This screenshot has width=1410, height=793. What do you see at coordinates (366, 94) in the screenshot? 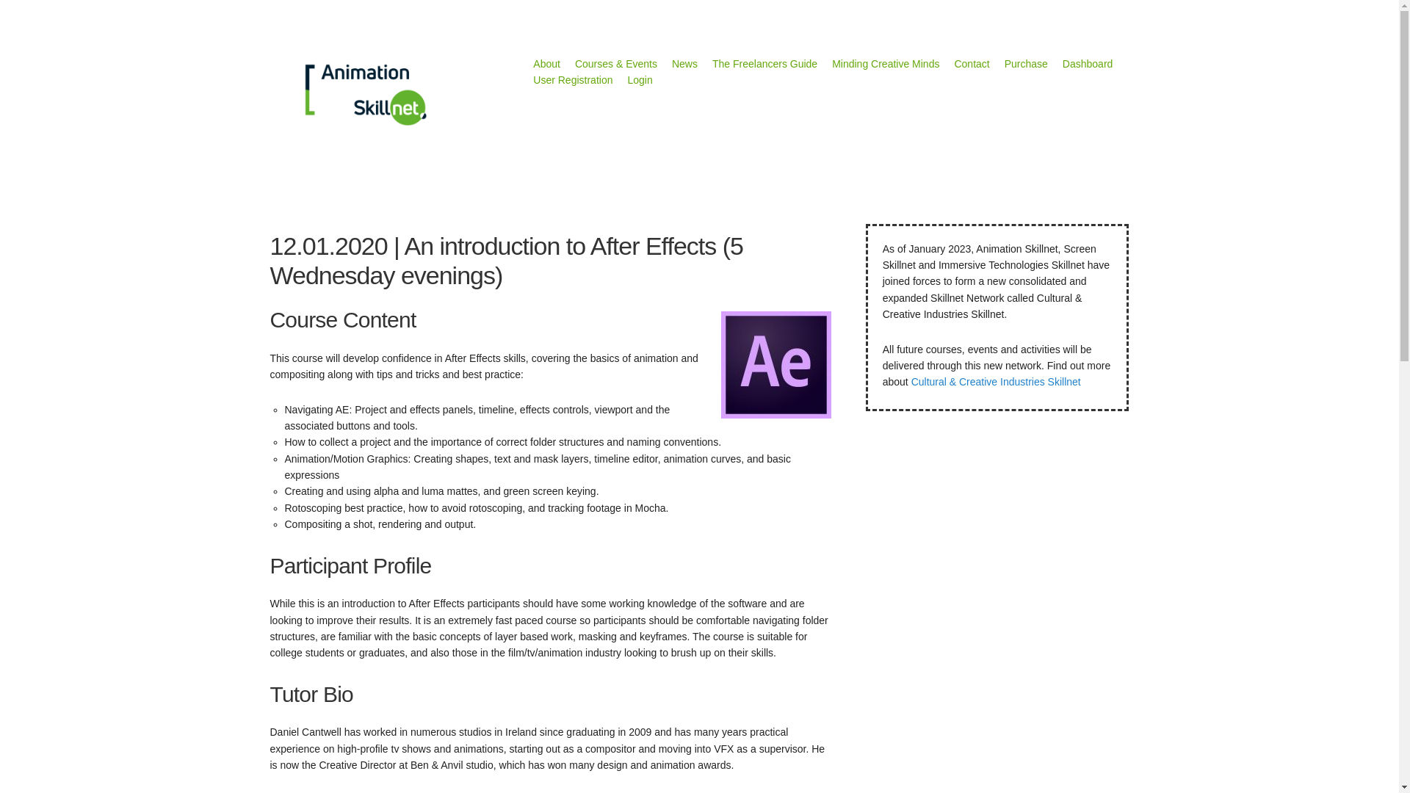
I see `Animation Skillnet` at bounding box center [366, 94].